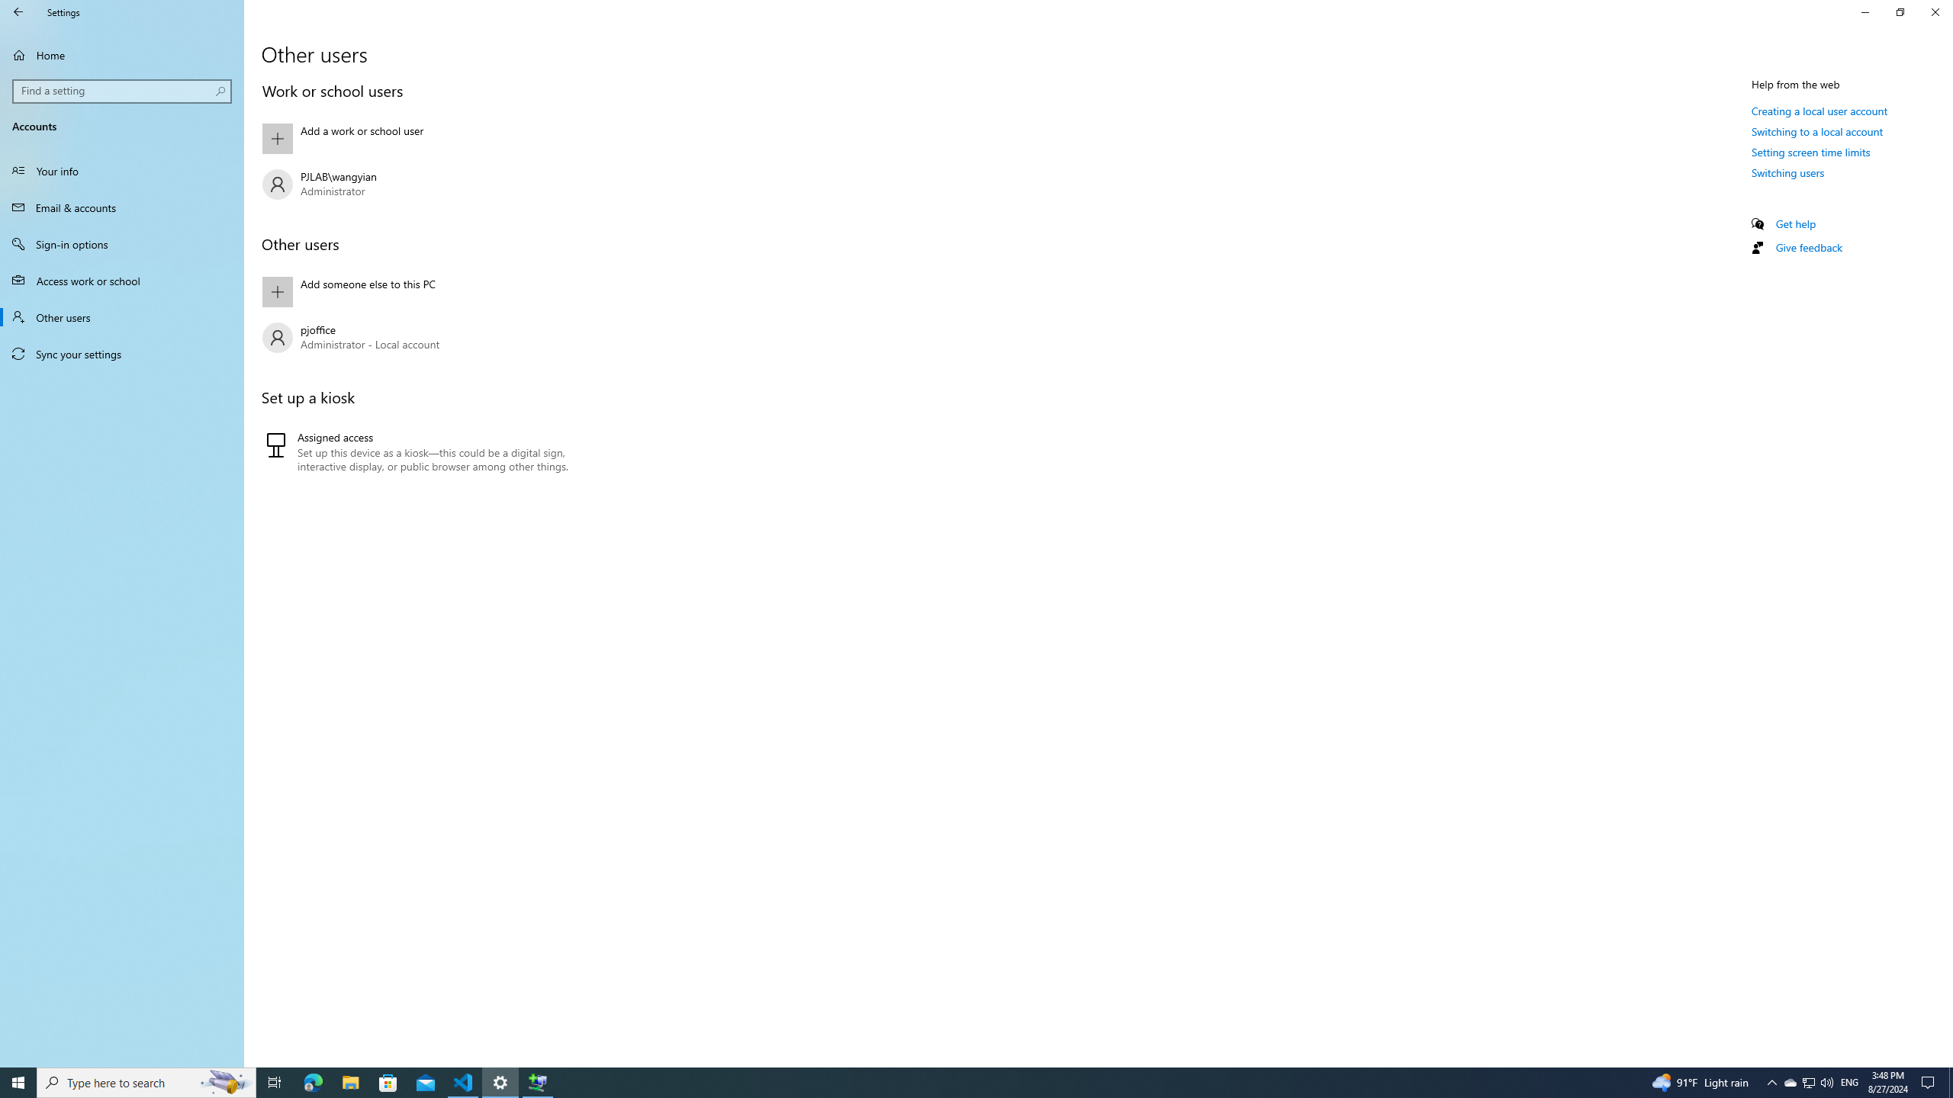 The image size is (1953, 1098). Describe the element at coordinates (122, 281) in the screenshot. I see `Access work or school` at that location.